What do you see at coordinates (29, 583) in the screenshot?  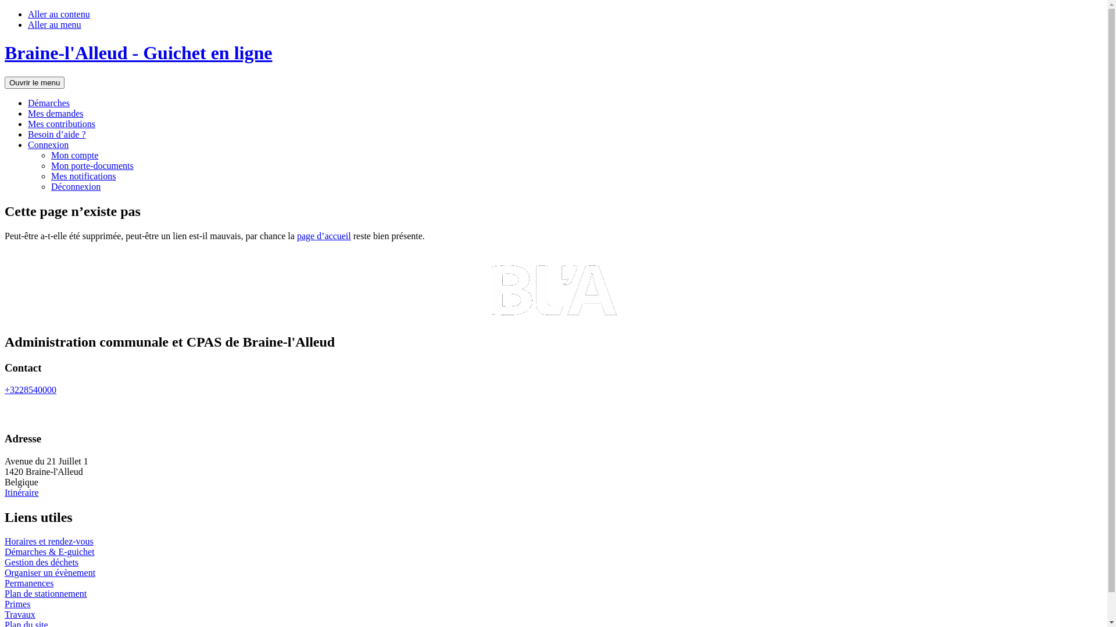 I see `Permanences` at bounding box center [29, 583].